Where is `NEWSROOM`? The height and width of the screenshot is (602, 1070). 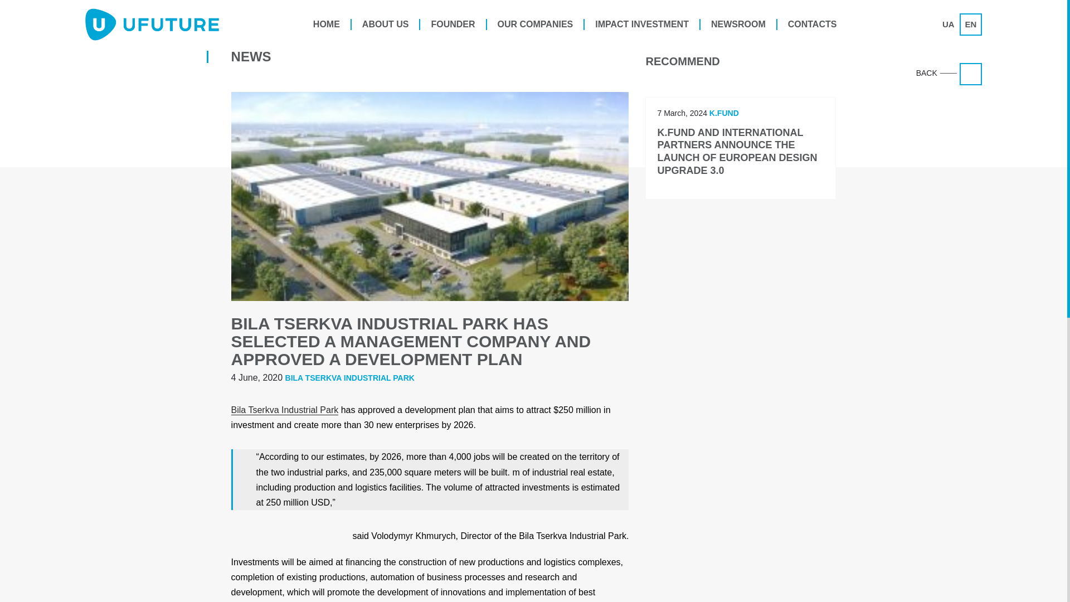
NEWSROOM is located at coordinates (739, 25).